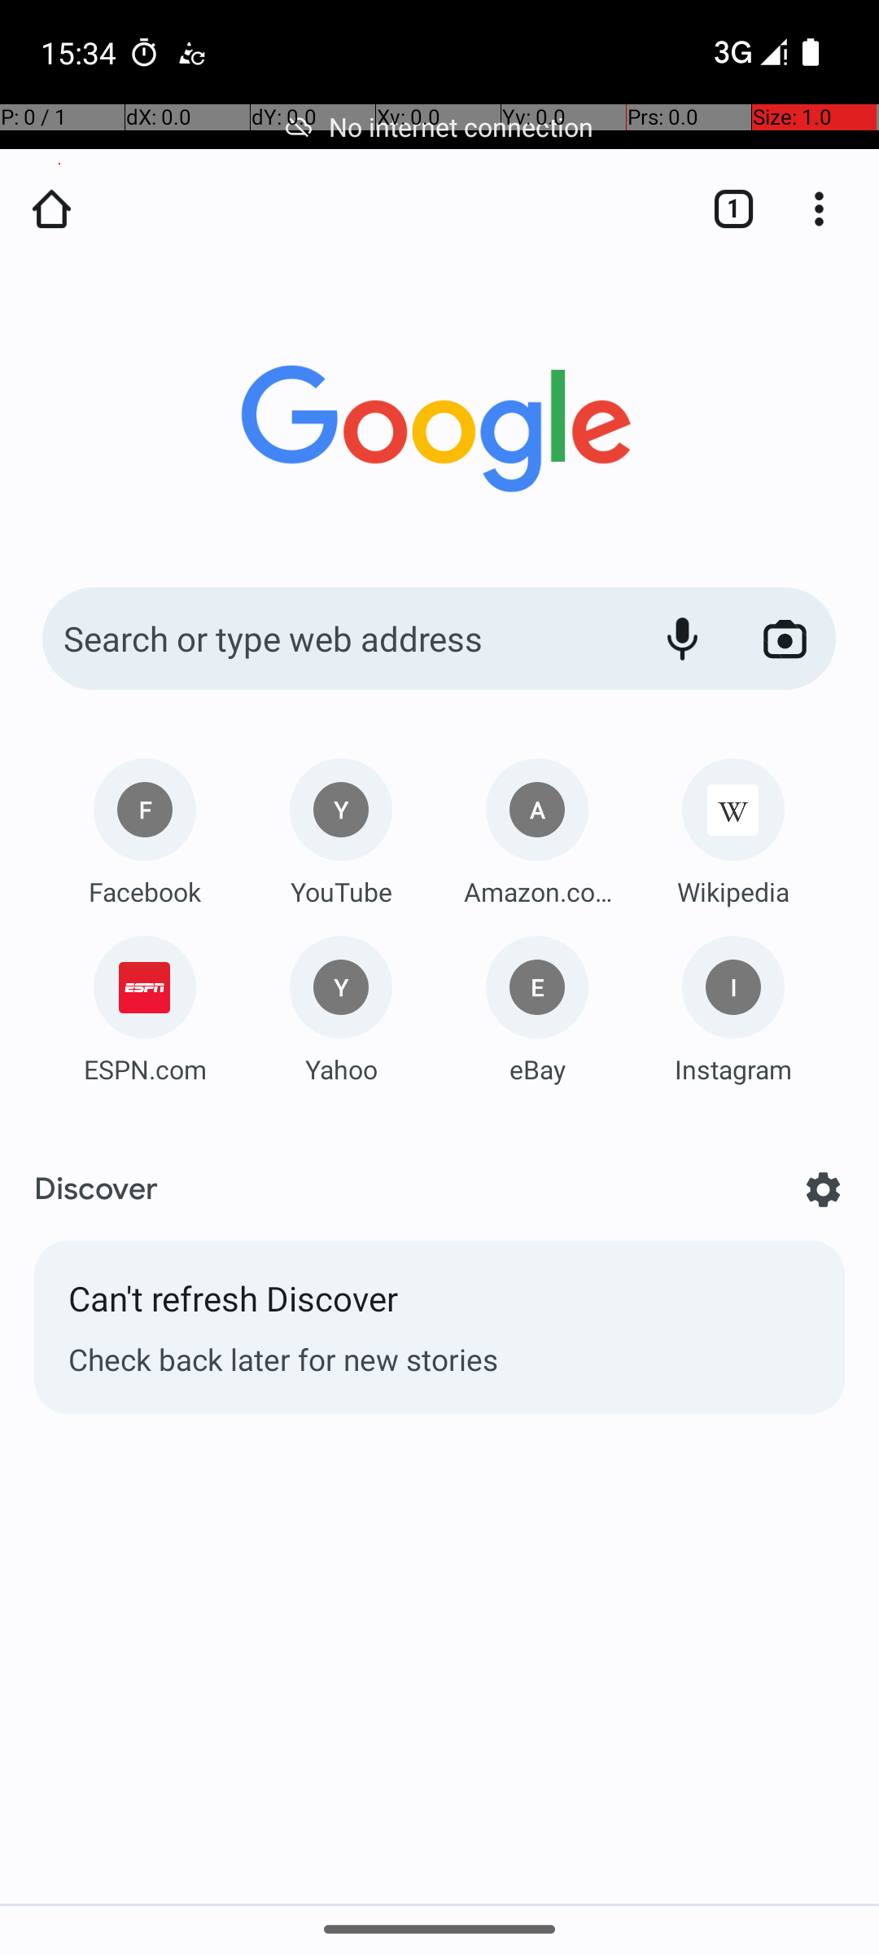  I want to click on Can't refresh Discover, so click(439, 1307).